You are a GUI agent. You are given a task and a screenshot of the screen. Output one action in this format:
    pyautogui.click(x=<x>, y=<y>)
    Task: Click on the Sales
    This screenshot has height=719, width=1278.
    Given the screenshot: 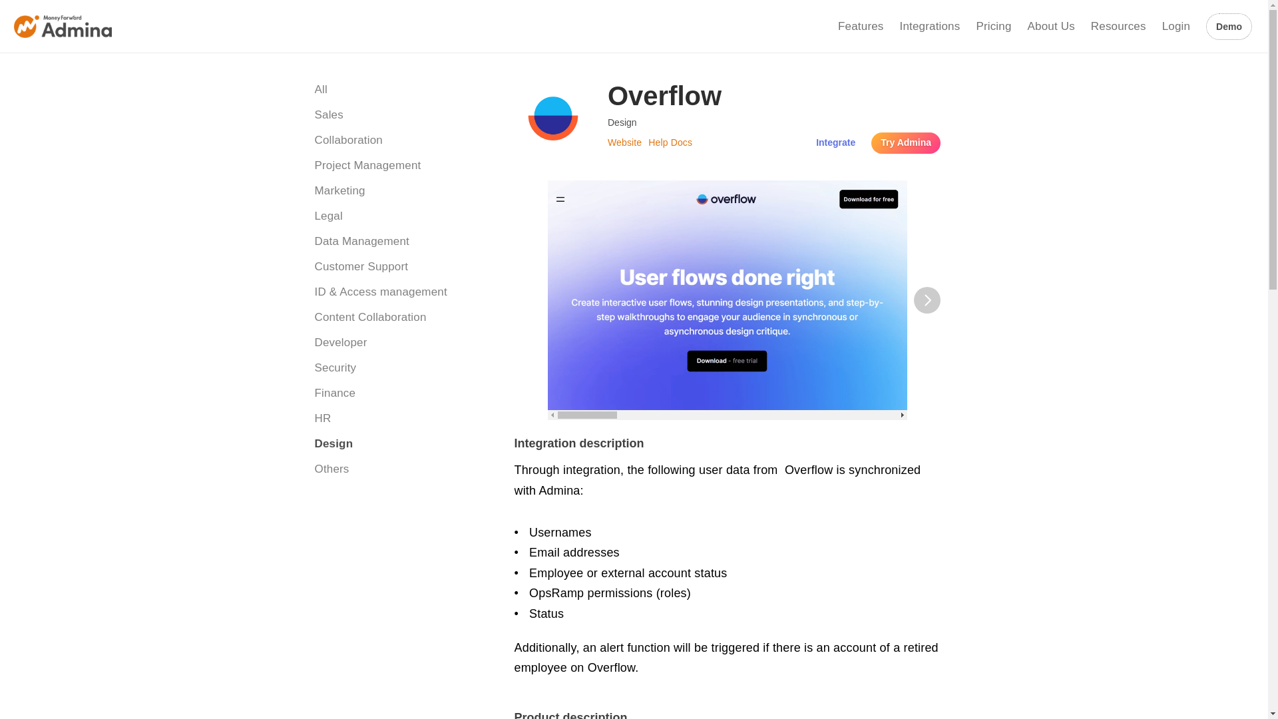 What is the action you would take?
    pyautogui.click(x=401, y=115)
    